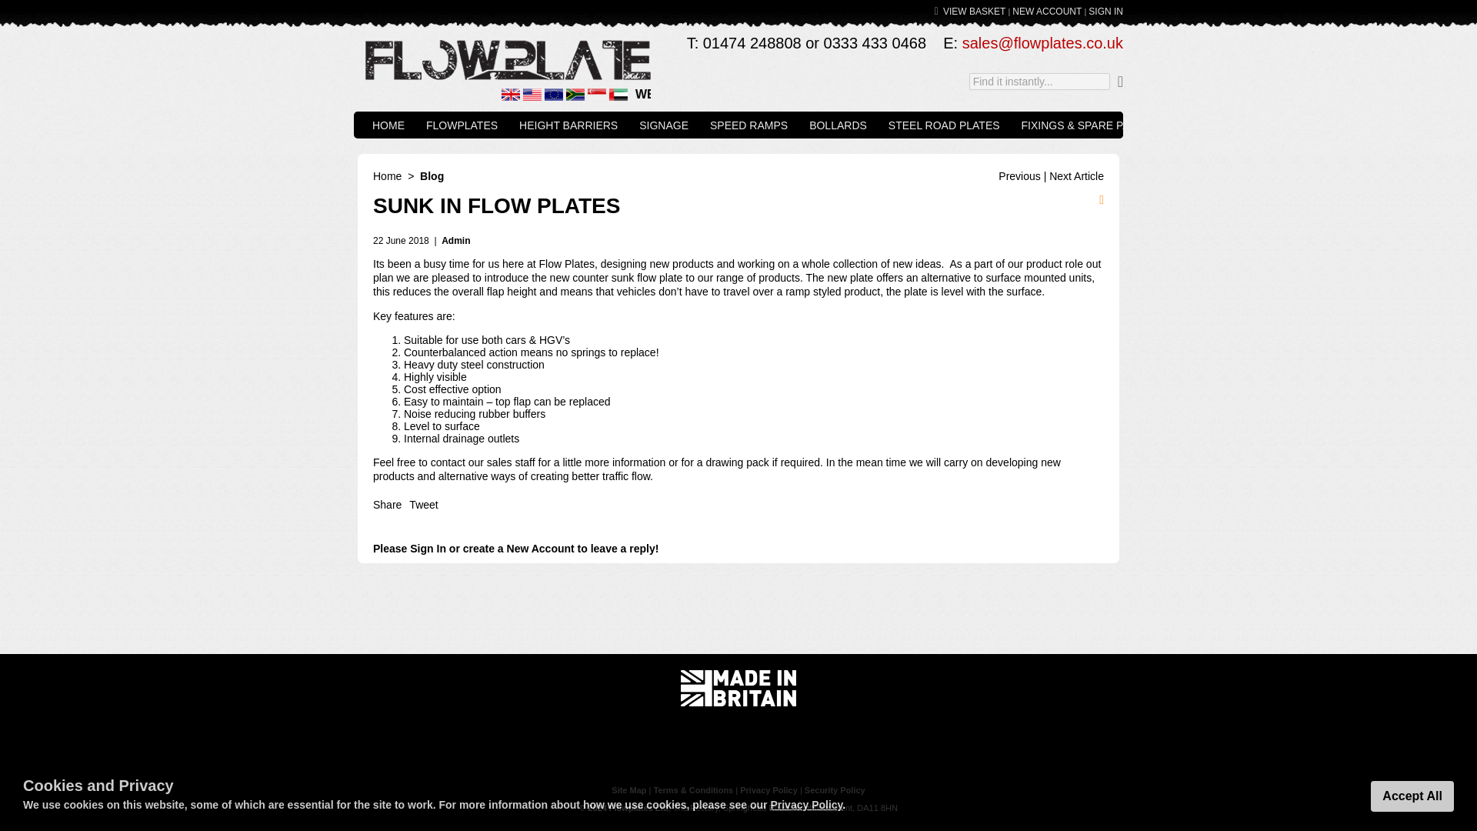  What do you see at coordinates (805, 805) in the screenshot?
I see `Privacy Policy` at bounding box center [805, 805].